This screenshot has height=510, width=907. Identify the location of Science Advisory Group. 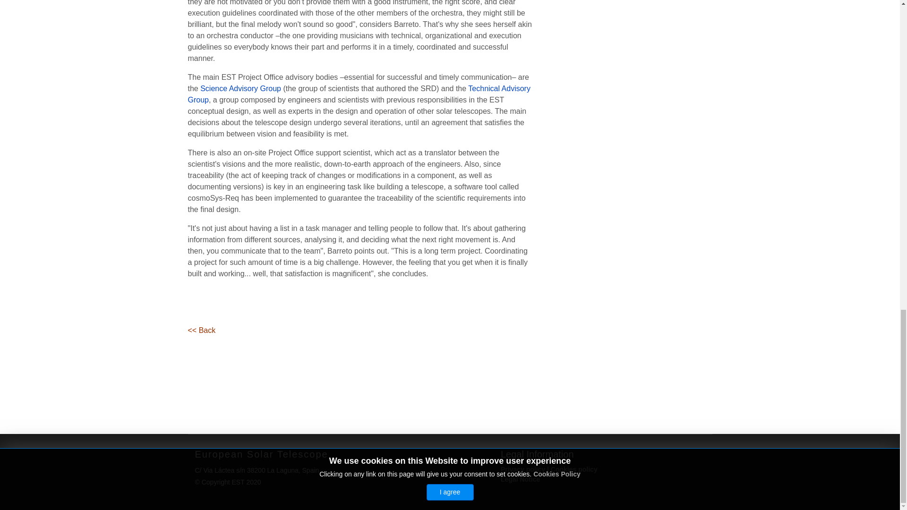
(241, 88).